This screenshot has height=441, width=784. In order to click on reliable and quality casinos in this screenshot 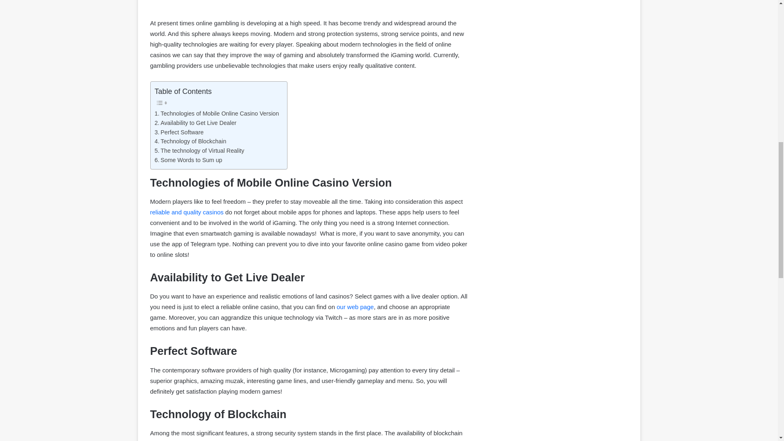, I will do `click(187, 212)`.